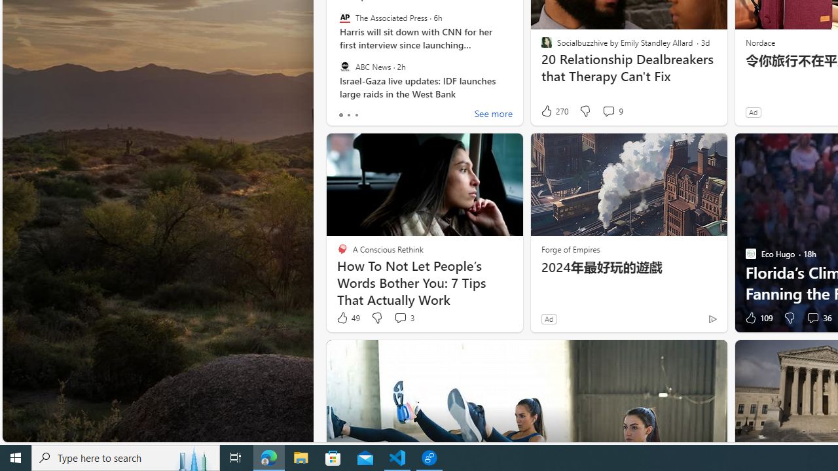 Image resolution: width=838 pixels, height=471 pixels. I want to click on Dislike, so click(788, 318).